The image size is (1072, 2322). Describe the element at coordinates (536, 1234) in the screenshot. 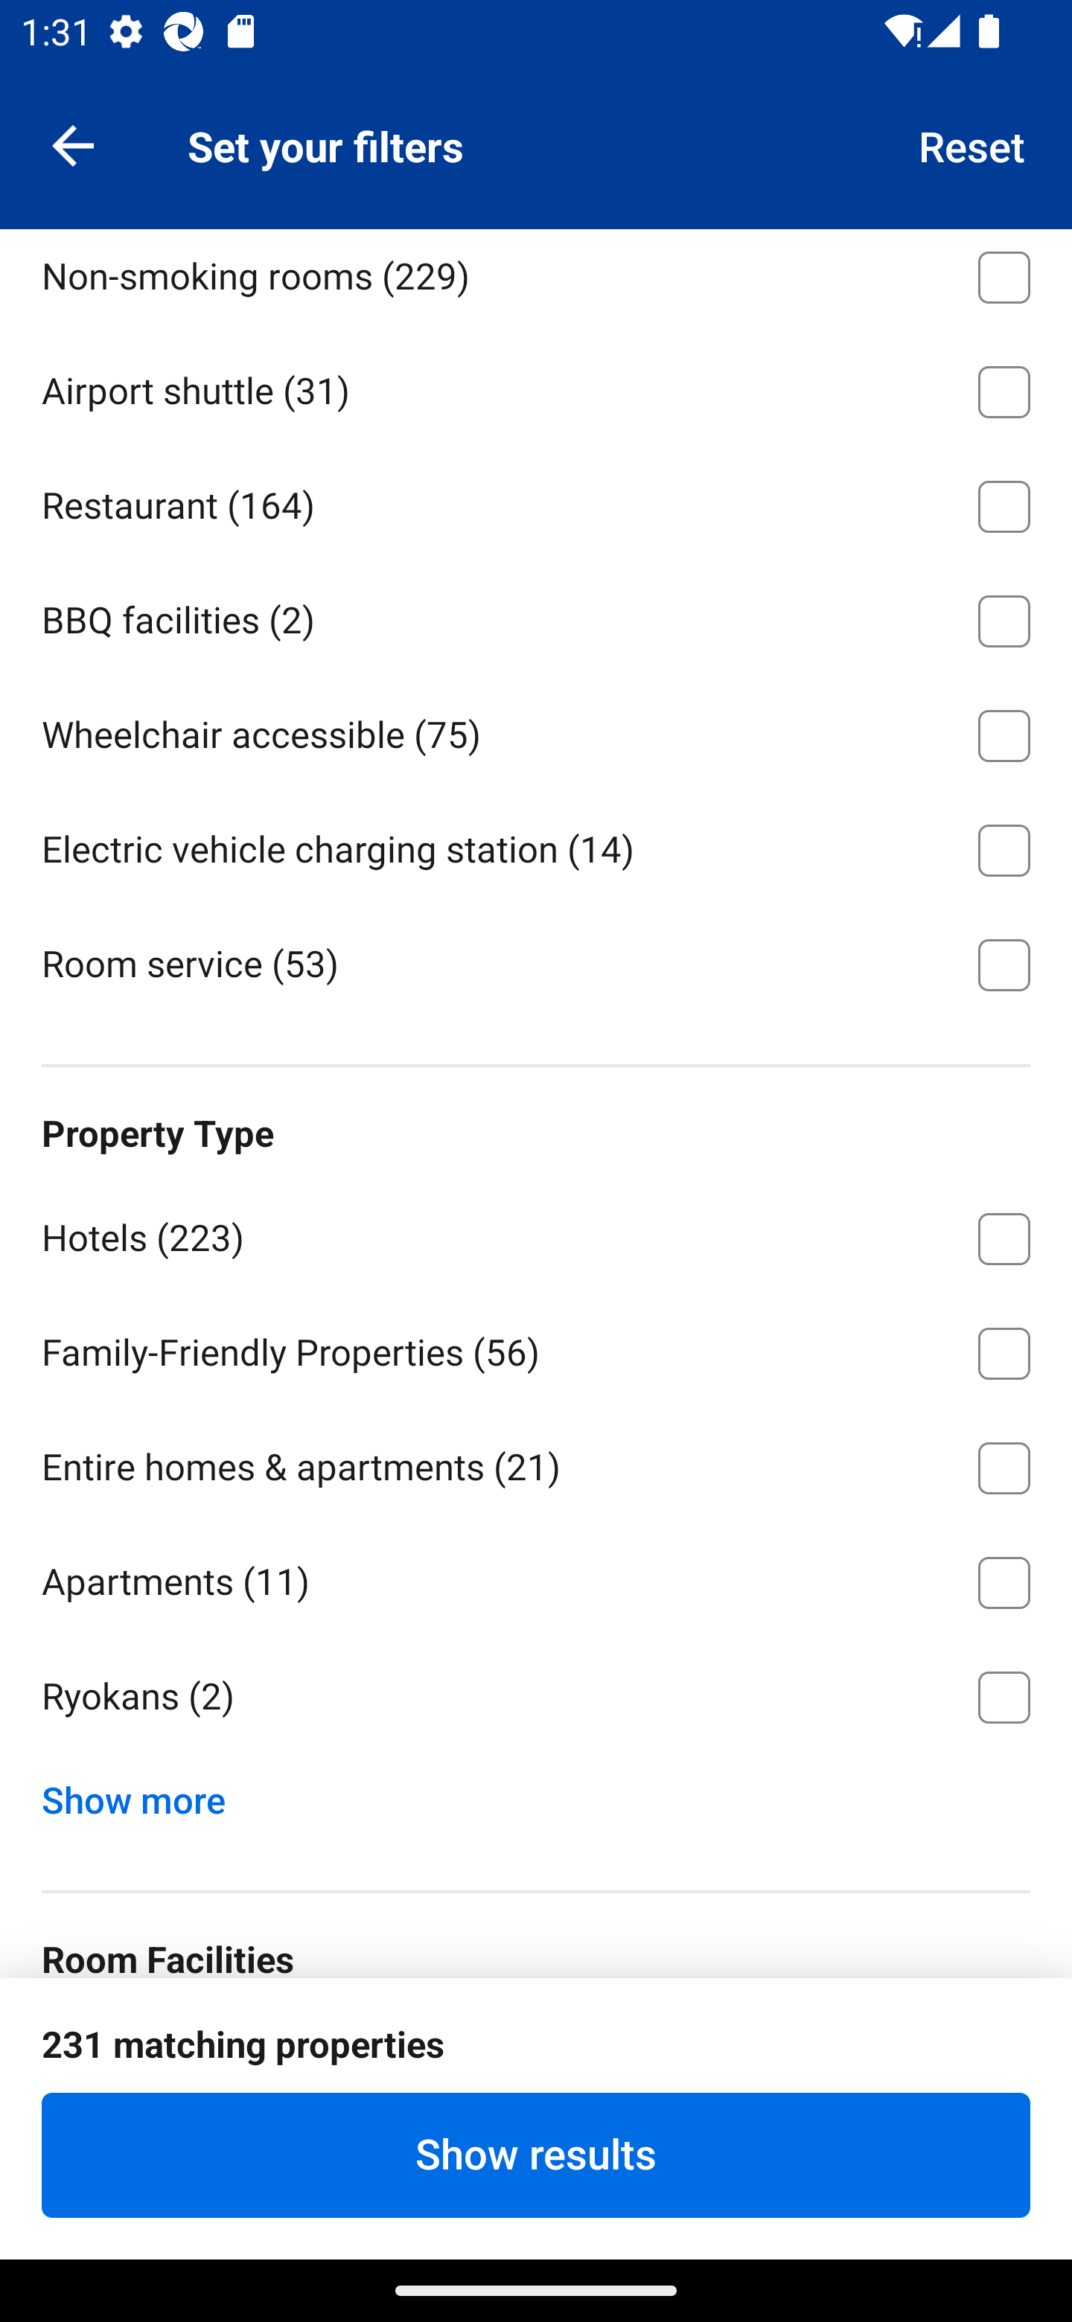

I see `Hotels ⁦(223)` at that location.